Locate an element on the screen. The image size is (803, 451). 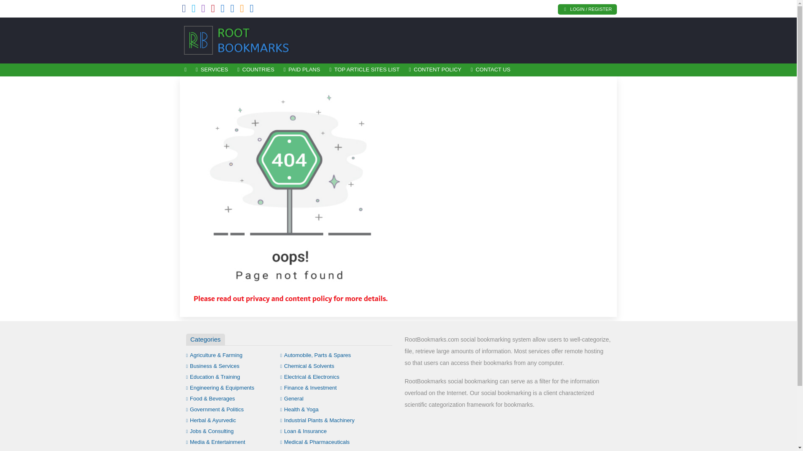
Twitter is located at coordinates (194, 10).